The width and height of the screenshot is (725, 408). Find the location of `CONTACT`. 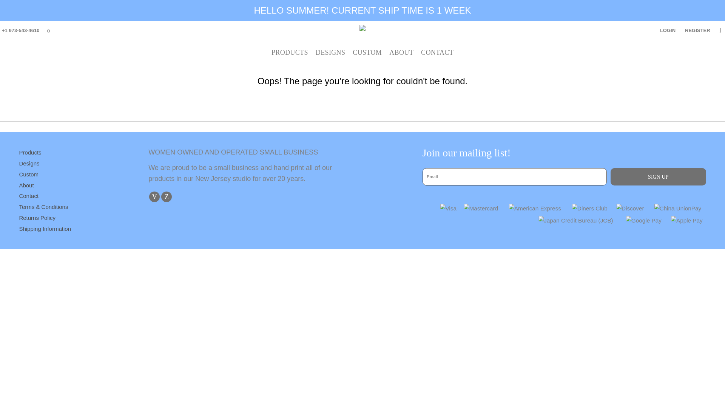

CONTACT is located at coordinates (437, 51).